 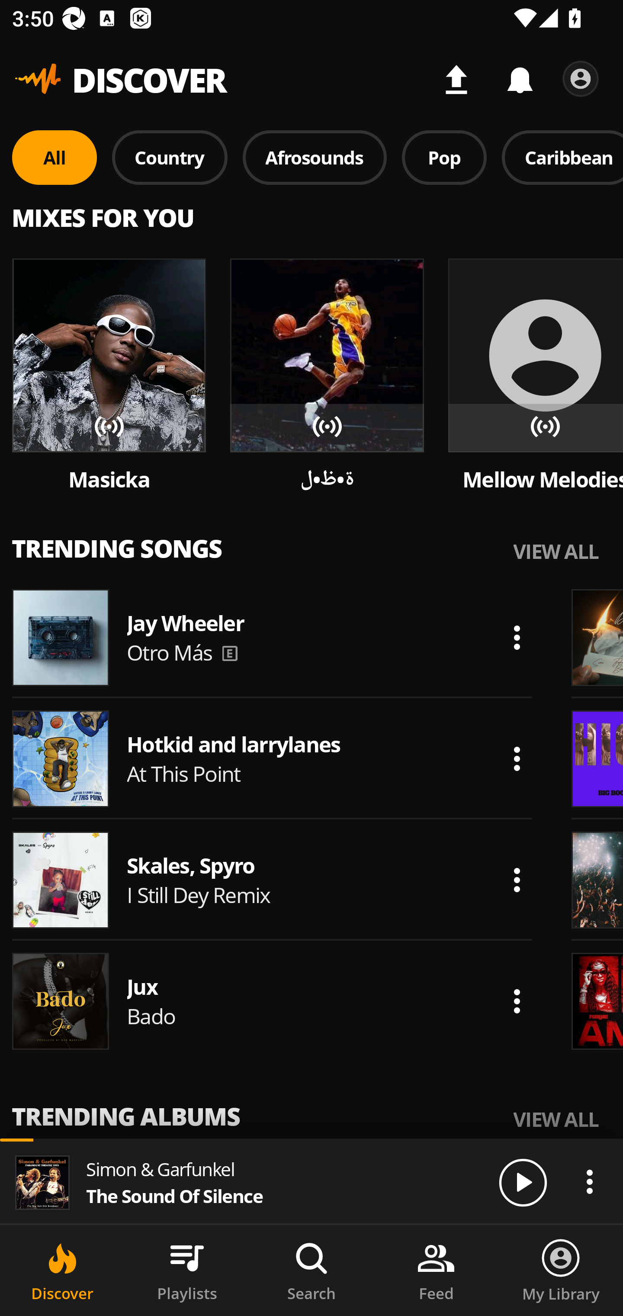 What do you see at coordinates (436, 1271) in the screenshot?
I see `Feed` at bounding box center [436, 1271].